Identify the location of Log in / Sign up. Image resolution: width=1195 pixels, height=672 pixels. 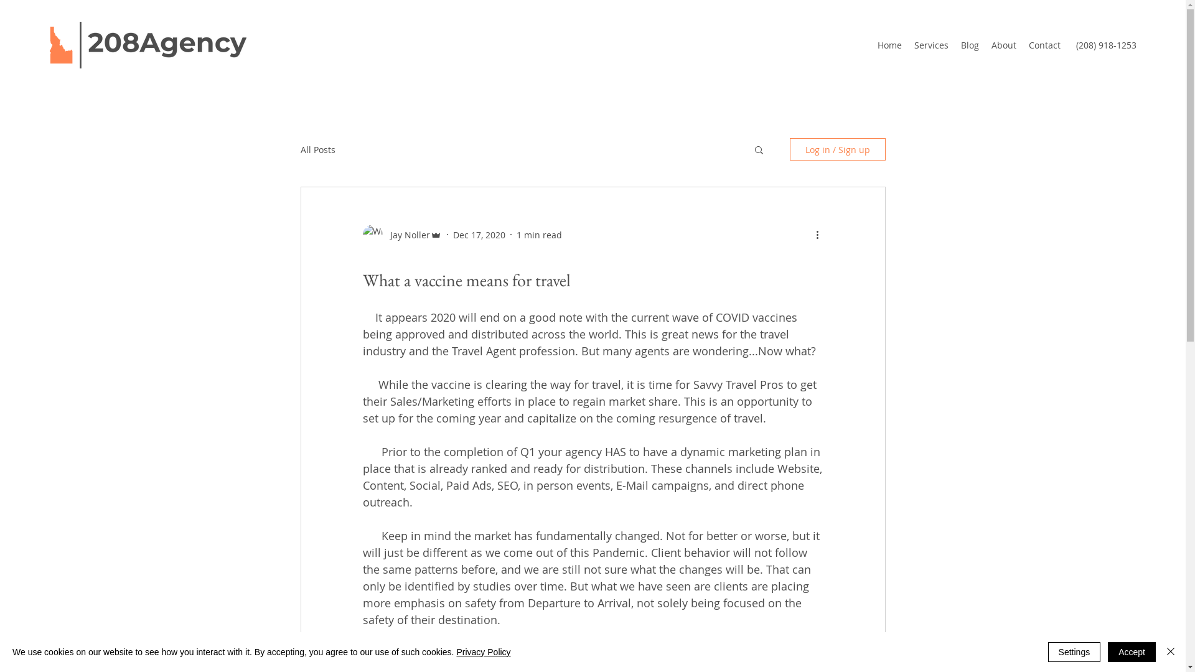
(837, 149).